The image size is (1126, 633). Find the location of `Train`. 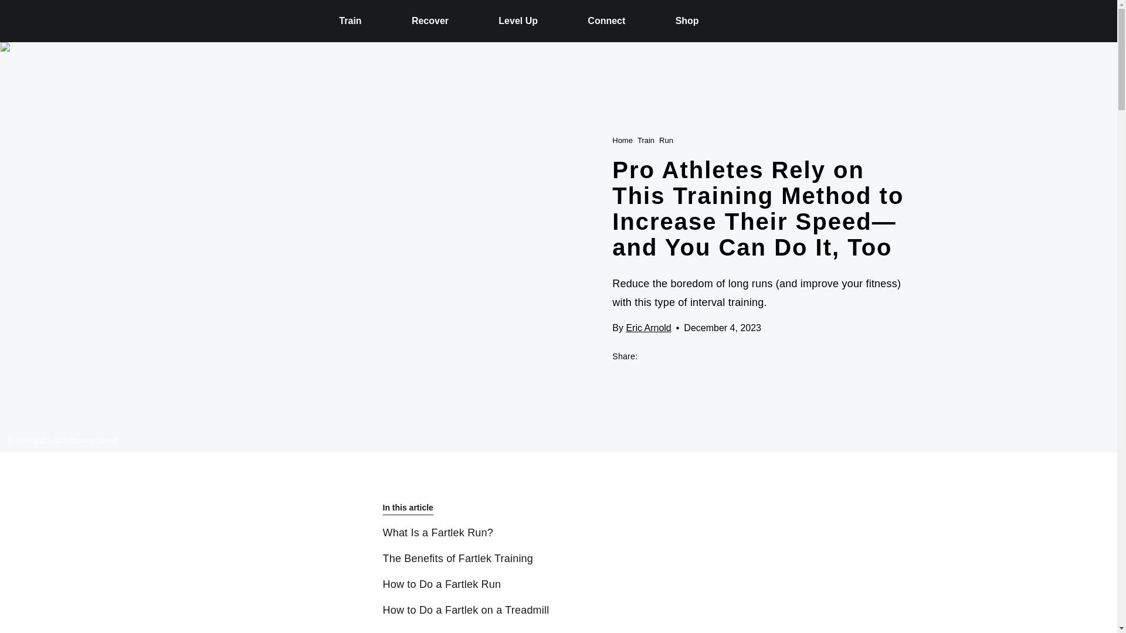

Train is located at coordinates (645, 139).